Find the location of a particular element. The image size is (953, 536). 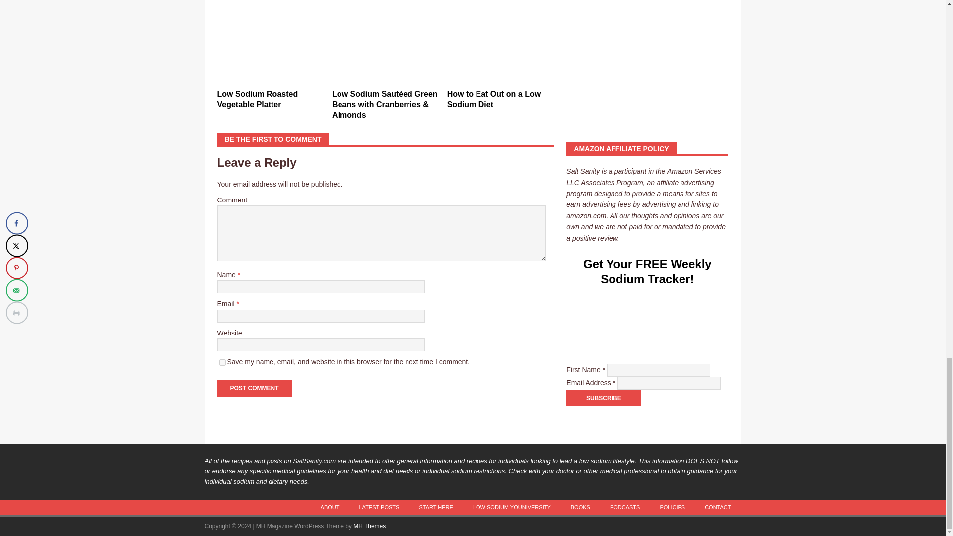

Subscribe is located at coordinates (603, 398).